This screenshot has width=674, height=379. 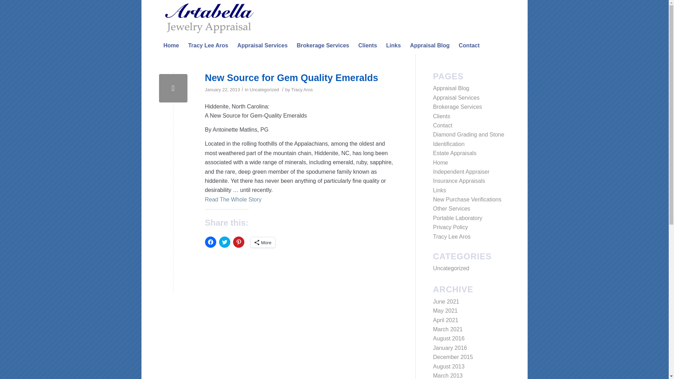 I want to click on Posts by Tracy Aros, so click(x=302, y=90).